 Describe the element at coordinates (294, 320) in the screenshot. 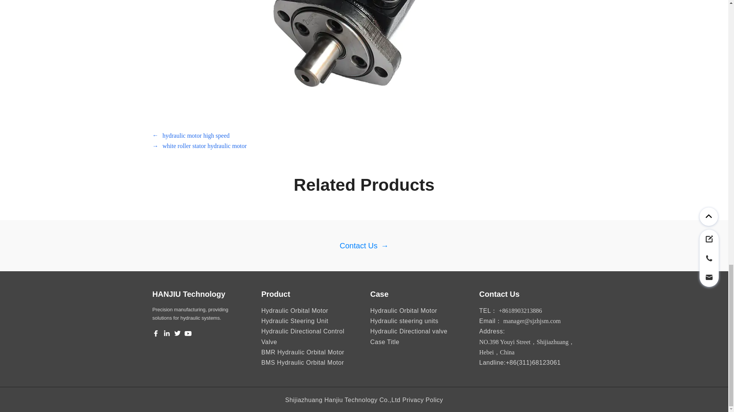

I see `Hydraulic Steering Unit` at that location.